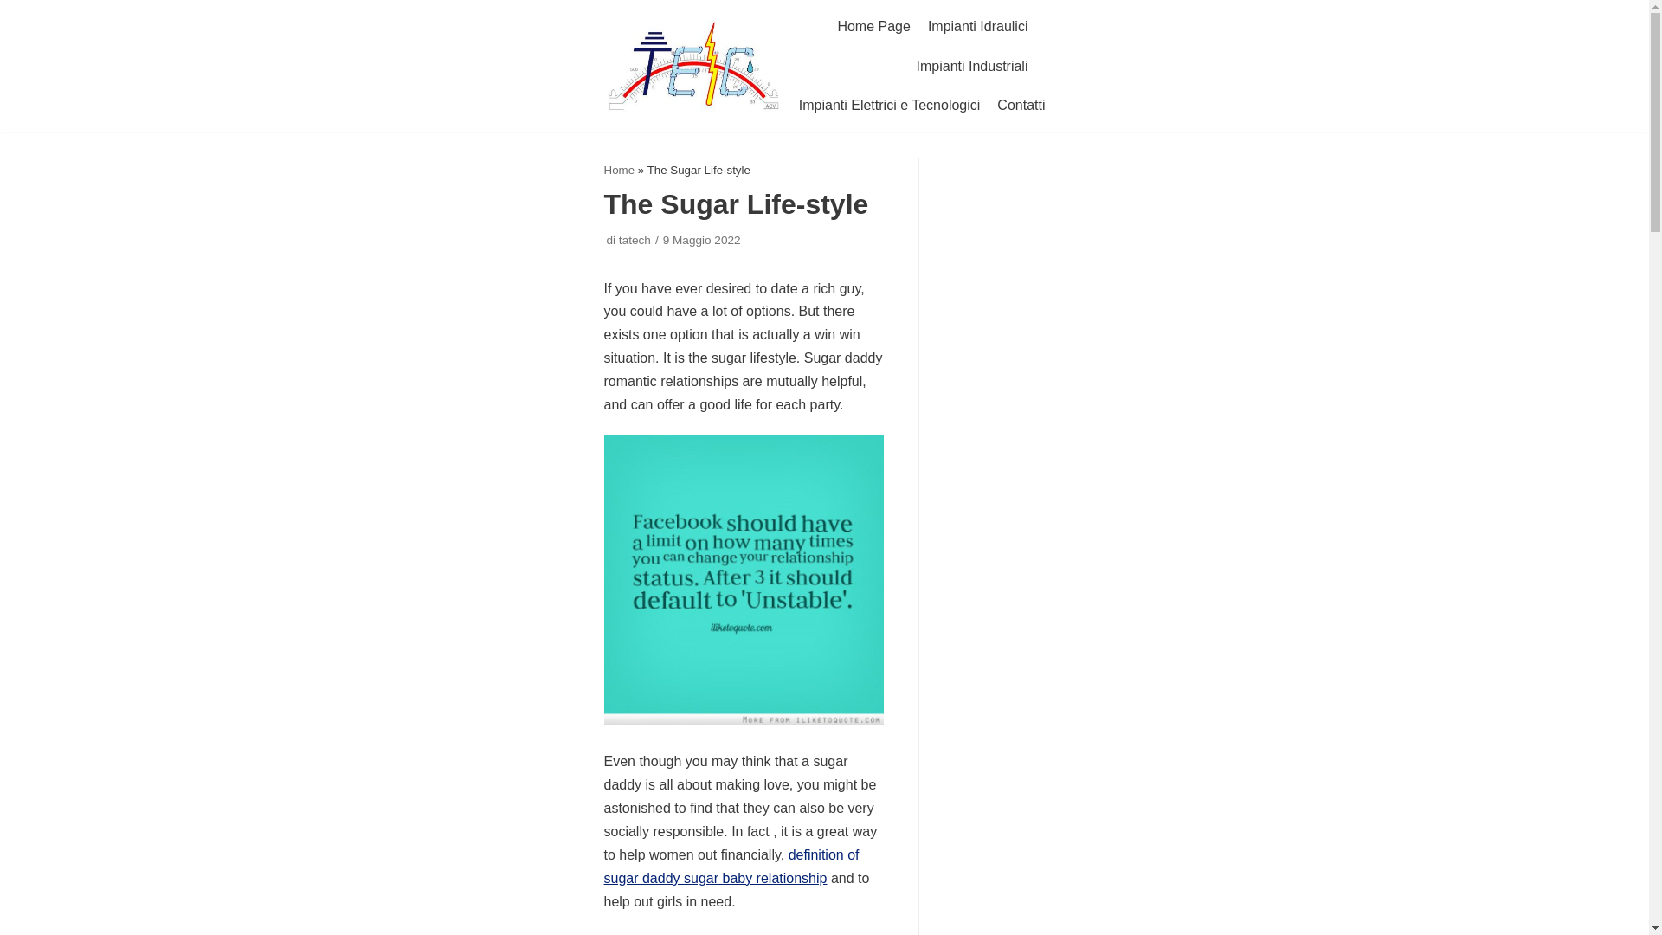 The width and height of the screenshot is (1662, 935). I want to click on definition of sugar daddy sugar baby relationship, so click(731, 866).